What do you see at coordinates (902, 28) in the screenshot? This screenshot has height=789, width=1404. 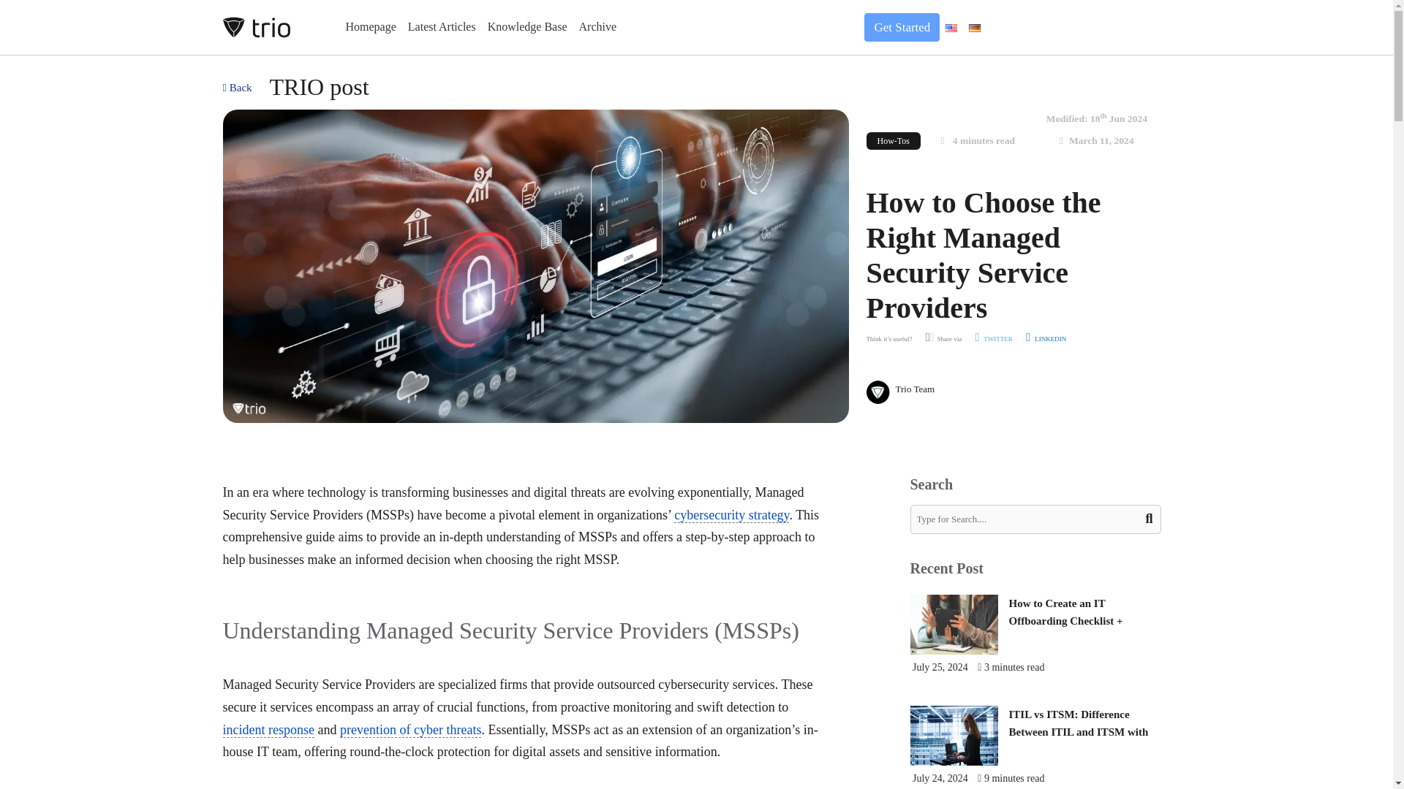 I see `Get Started` at bounding box center [902, 28].